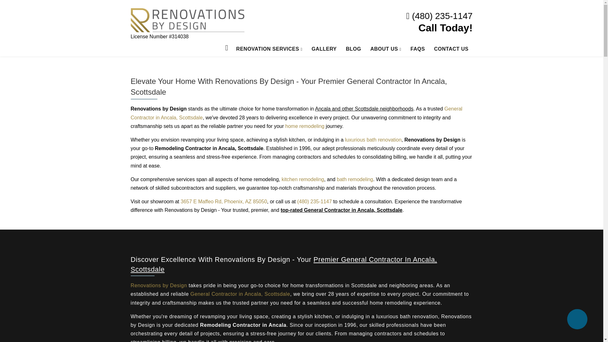 The width and height of the screenshot is (608, 342). I want to click on kitchen remodeling, so click(303, 179).